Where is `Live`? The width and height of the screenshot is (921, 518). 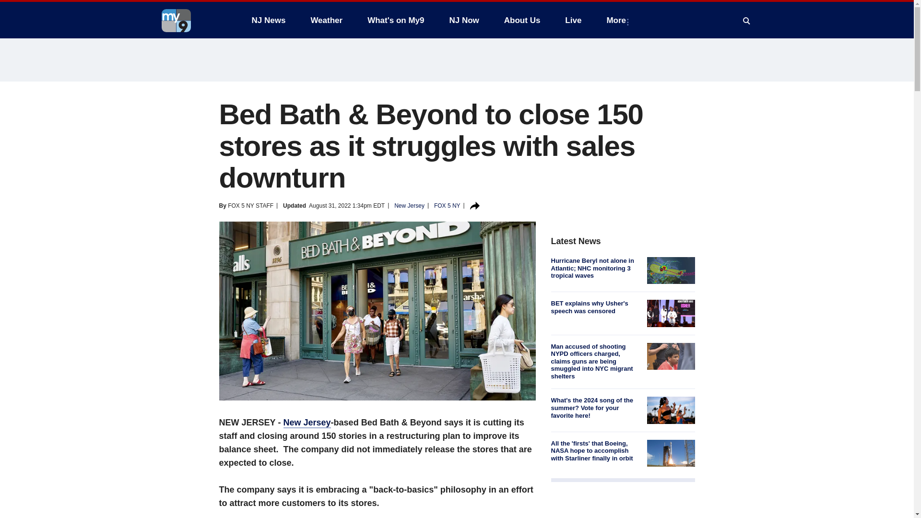
Live is located at coordinates (573, 20).